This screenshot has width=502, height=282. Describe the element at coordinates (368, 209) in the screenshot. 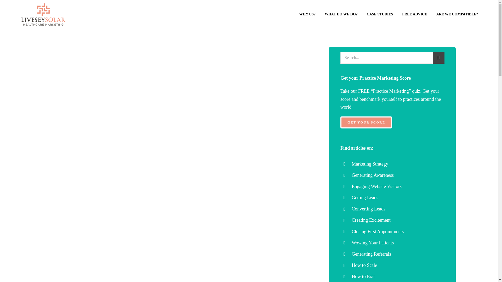

I see `Converting Leads` at that location.